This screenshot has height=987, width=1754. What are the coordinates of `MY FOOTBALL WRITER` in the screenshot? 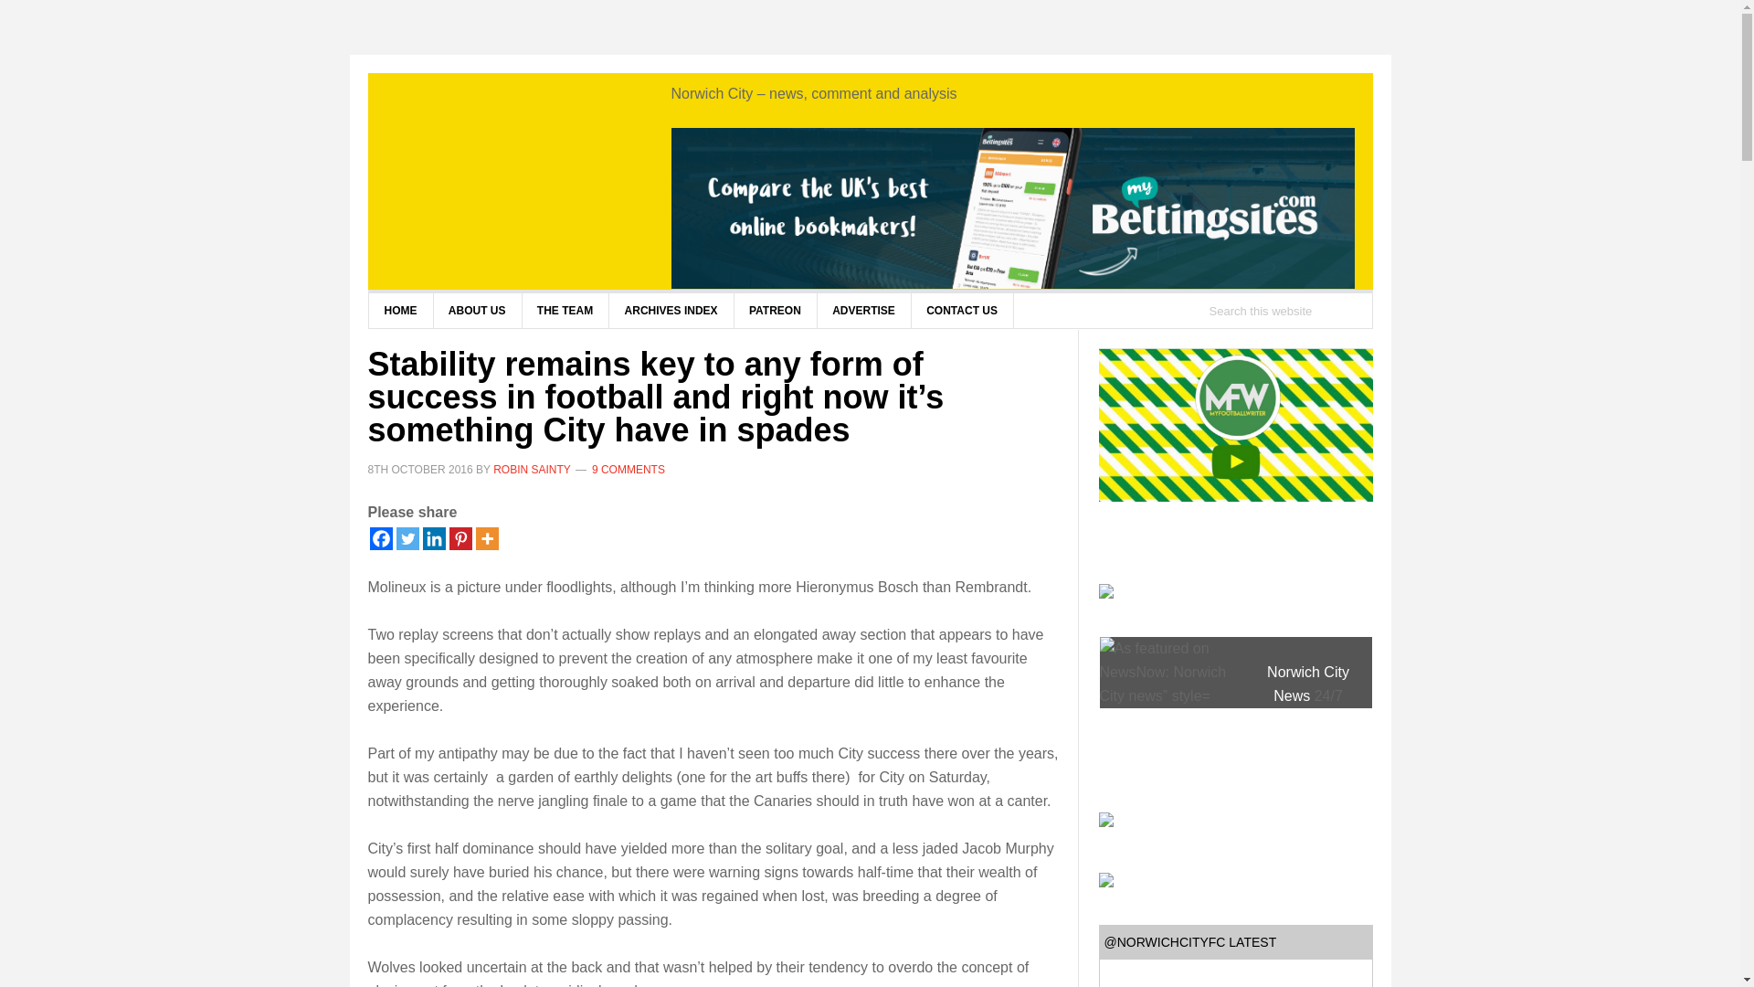 It's located at (513, 177).